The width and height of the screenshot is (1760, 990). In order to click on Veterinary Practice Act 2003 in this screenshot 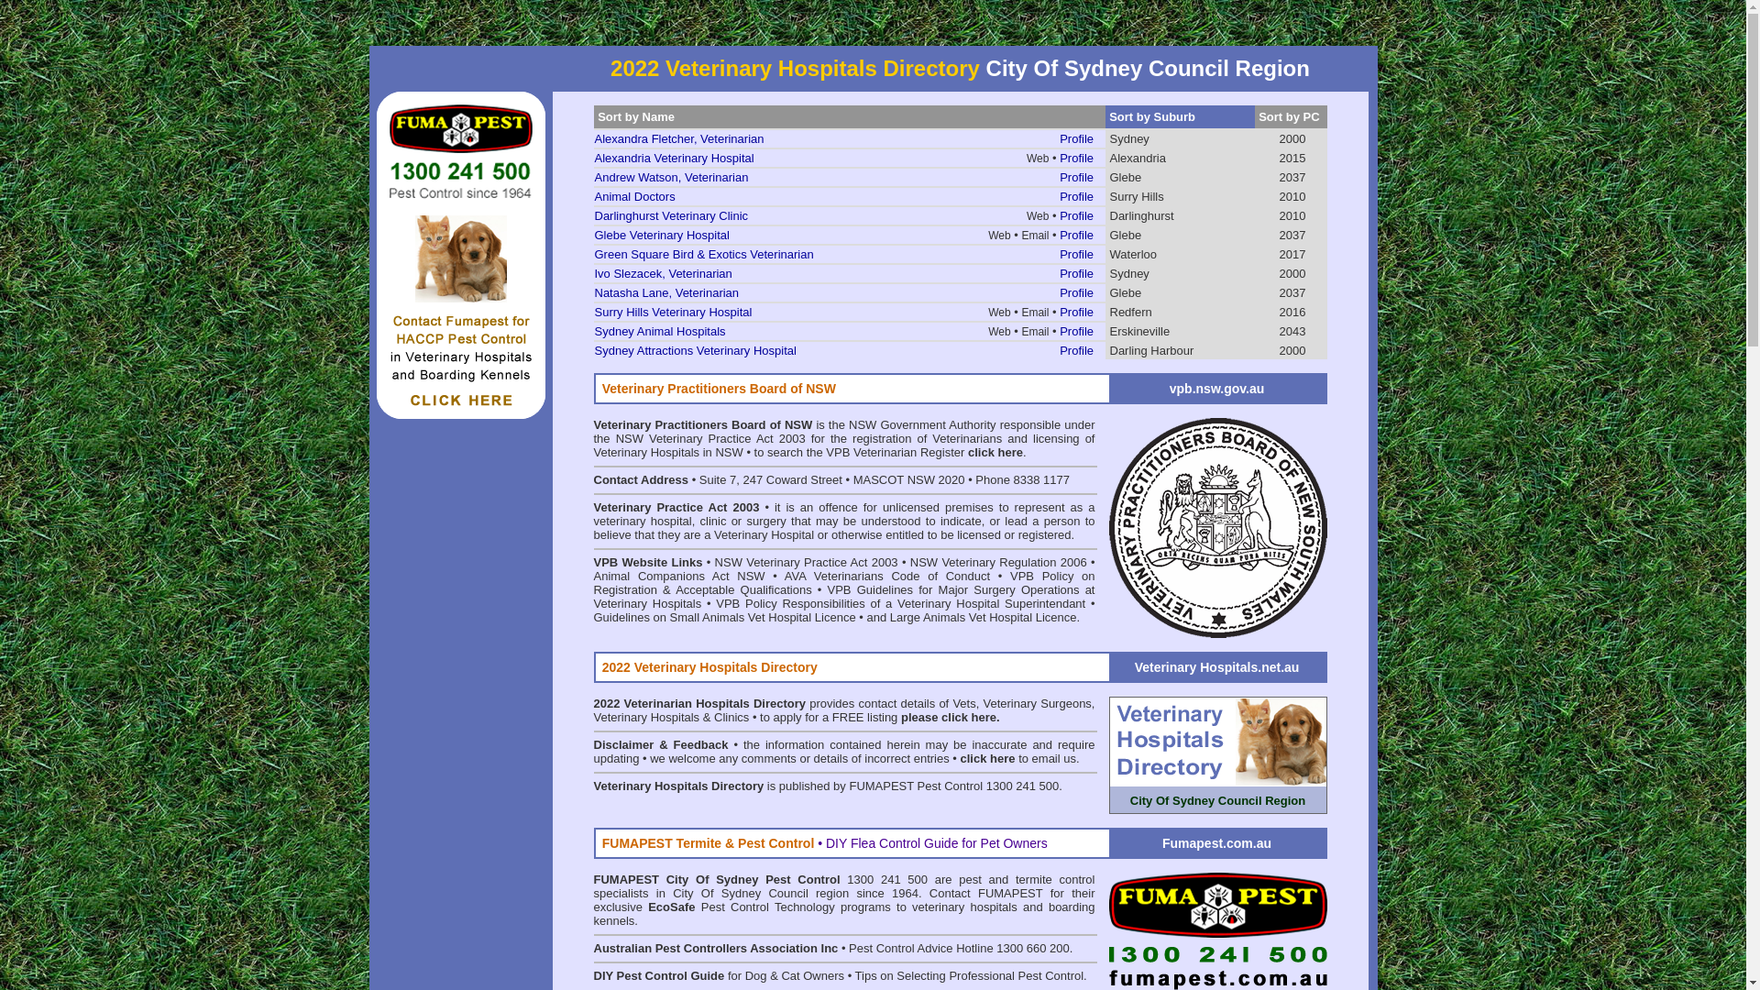, I will do `click(676, 508)`.